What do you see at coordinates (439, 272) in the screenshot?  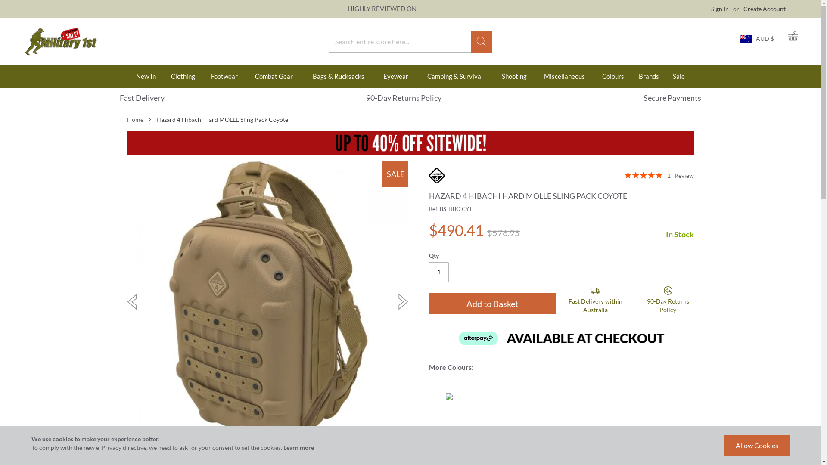 I see `Qty` at bounding box center [439, 272].